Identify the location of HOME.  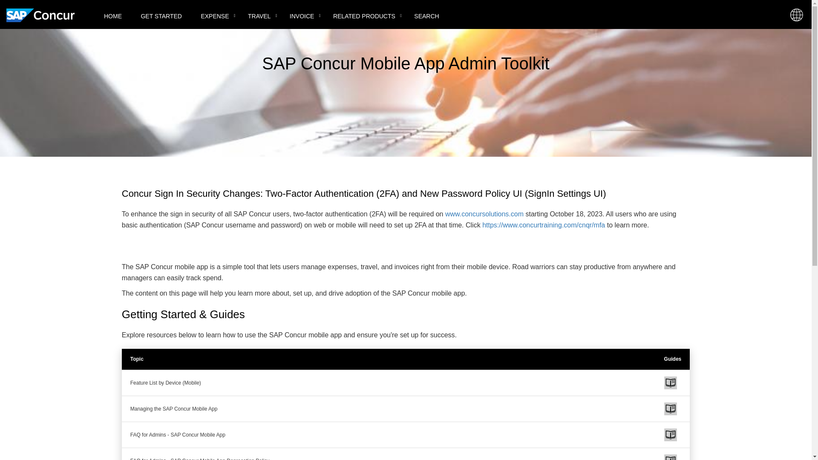
(112, 17).